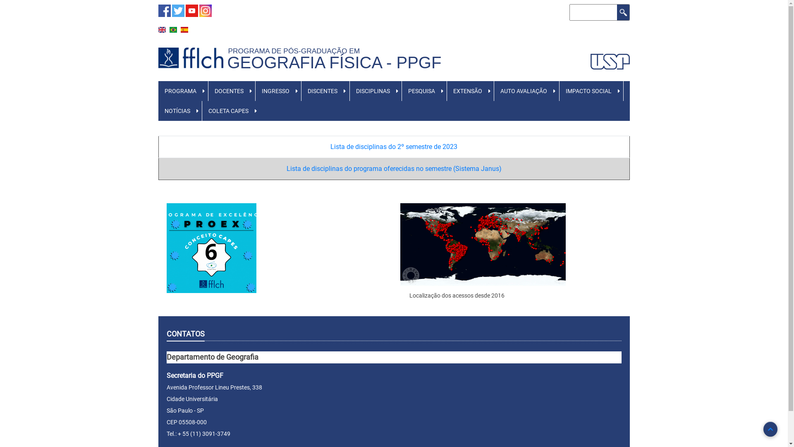  I want to click on PESQUISA, so click(422, 91).